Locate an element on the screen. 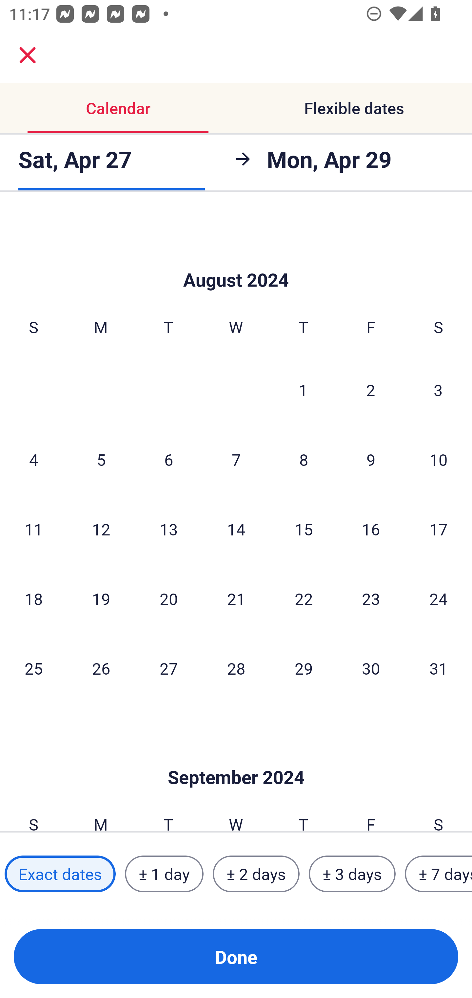 The image size is (472, 998). 11 Sunday, August 11, 2024 is located at coordinates (33, 529).